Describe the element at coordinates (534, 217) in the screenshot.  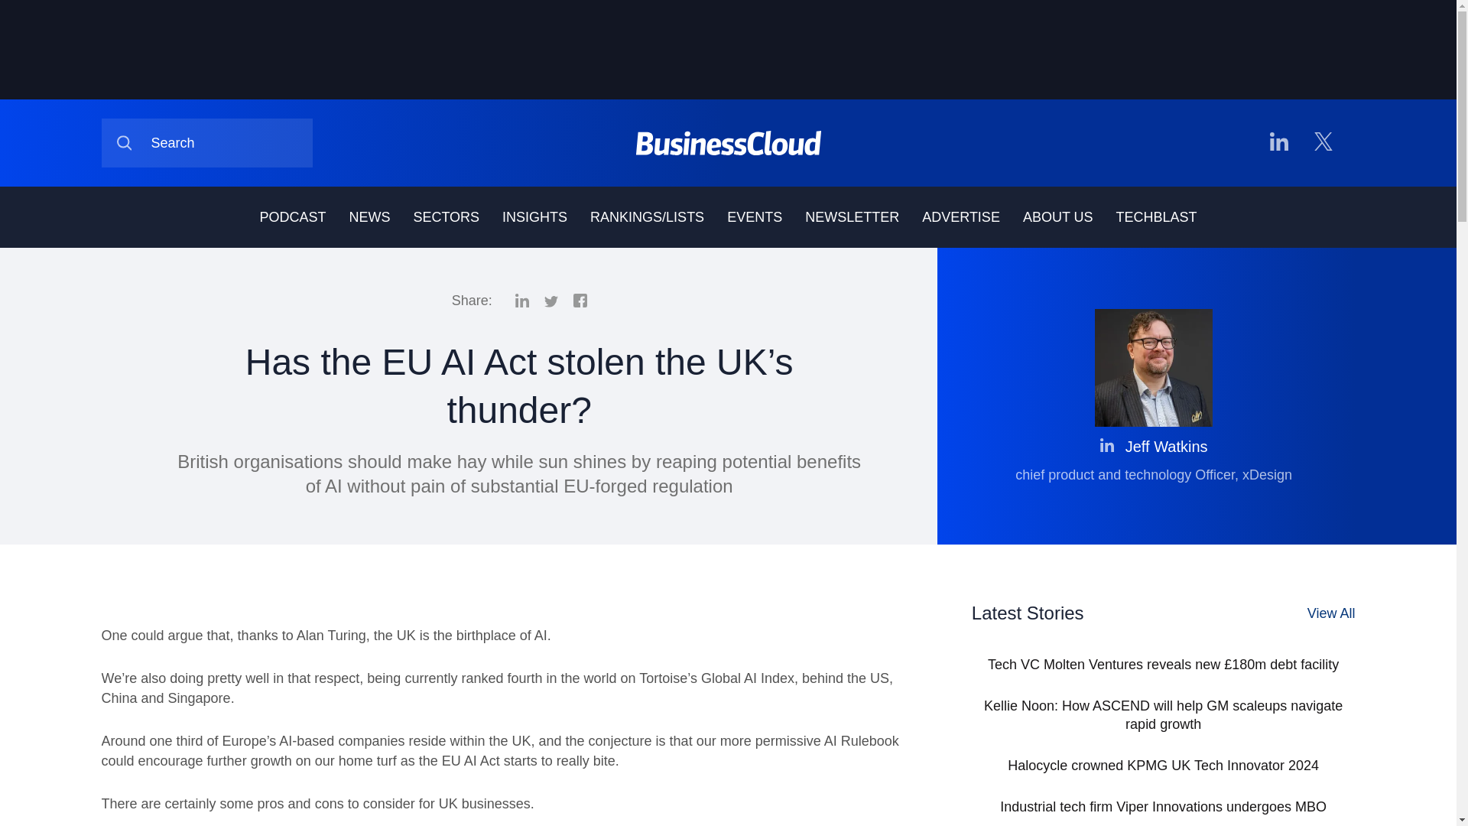
I see `INSIGHTS` at that location.